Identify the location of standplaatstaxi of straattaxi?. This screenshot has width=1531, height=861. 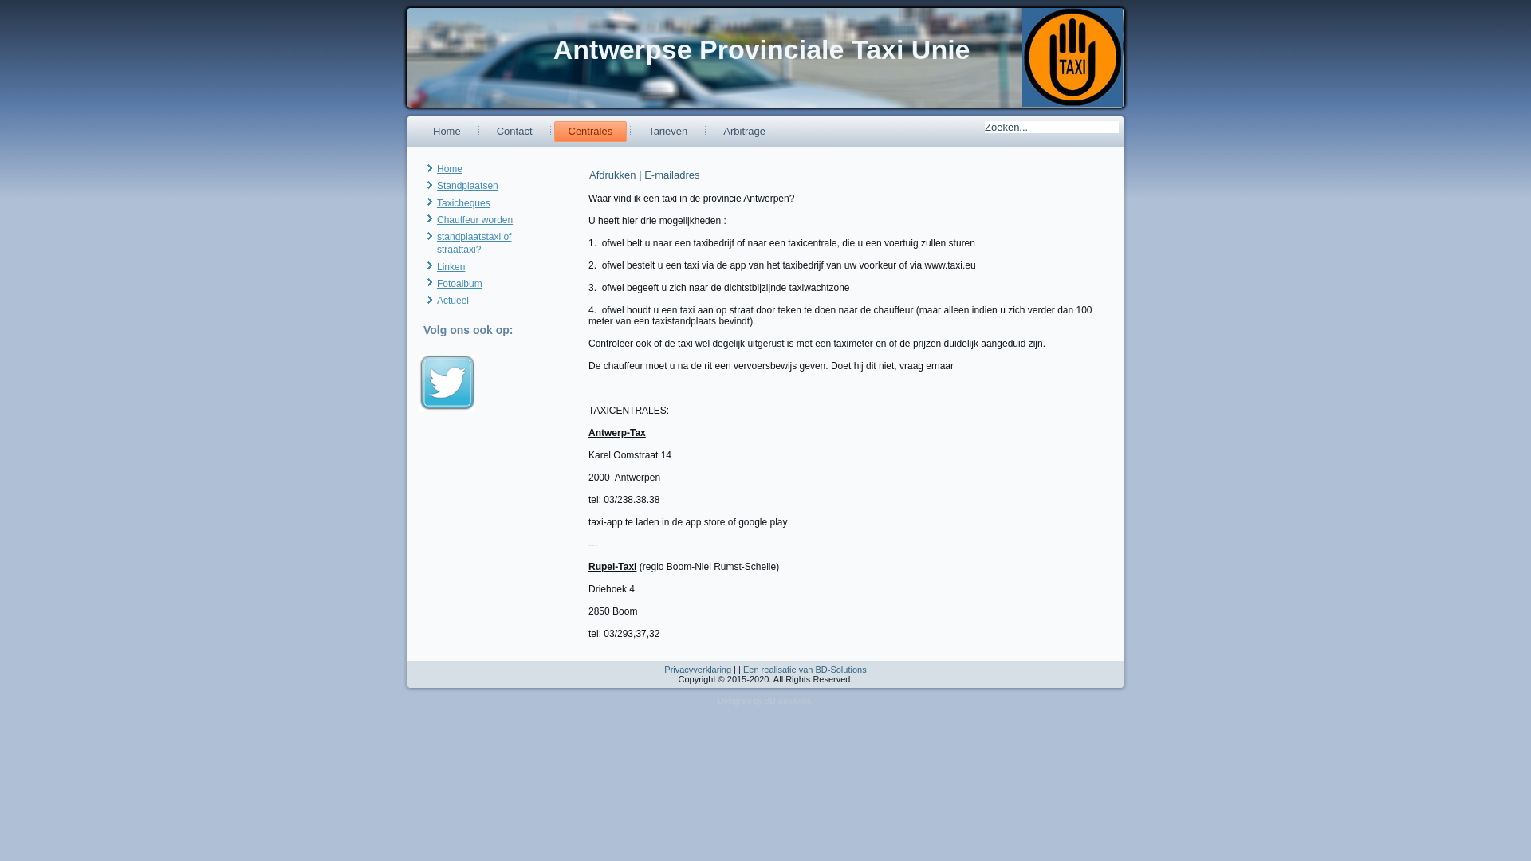
(474, 243).